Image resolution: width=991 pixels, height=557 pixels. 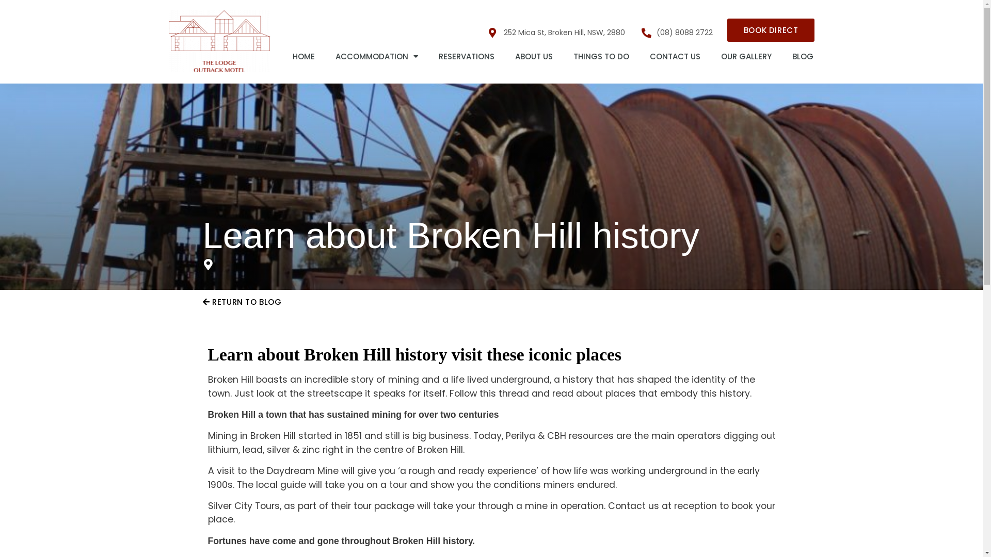 I want to click on OUR GALLERY, so click(x=746, y=57).